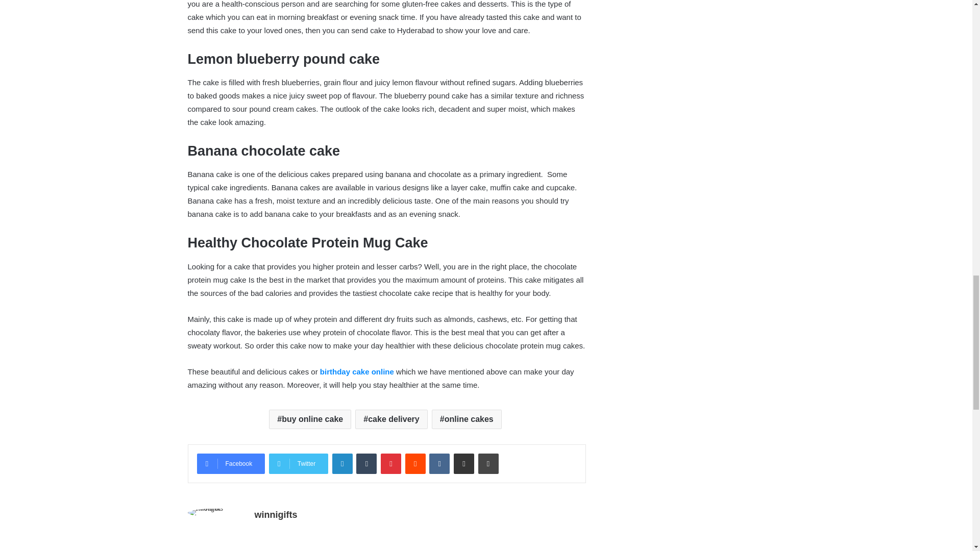  Describe the element at coordinates (463, 463) in the screenshot. I see `Share via Email` at that location.